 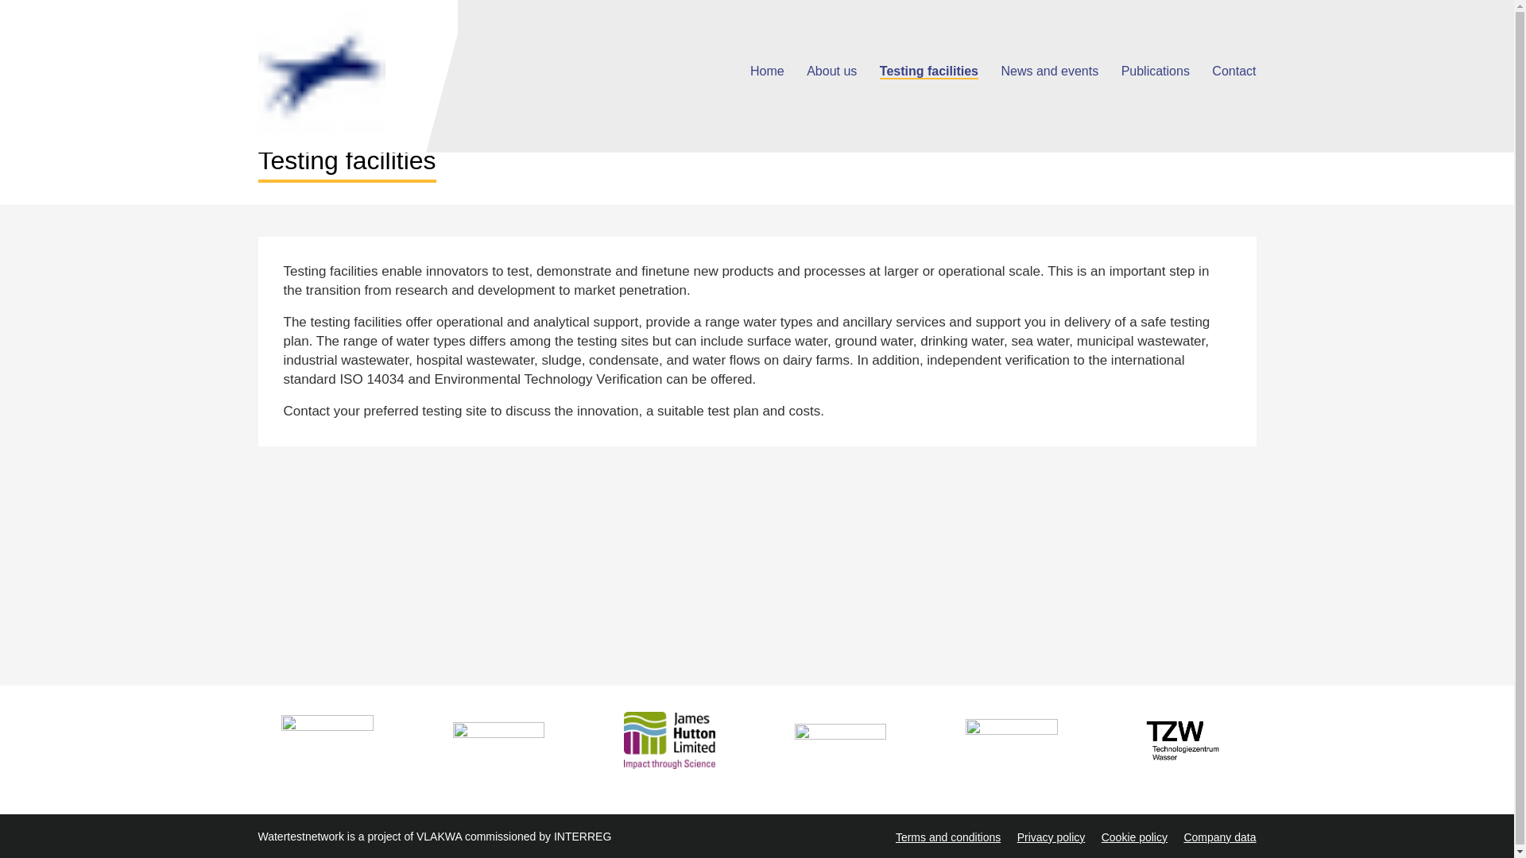 I want to click on Cookie policy, so click(x=1134, y=837).